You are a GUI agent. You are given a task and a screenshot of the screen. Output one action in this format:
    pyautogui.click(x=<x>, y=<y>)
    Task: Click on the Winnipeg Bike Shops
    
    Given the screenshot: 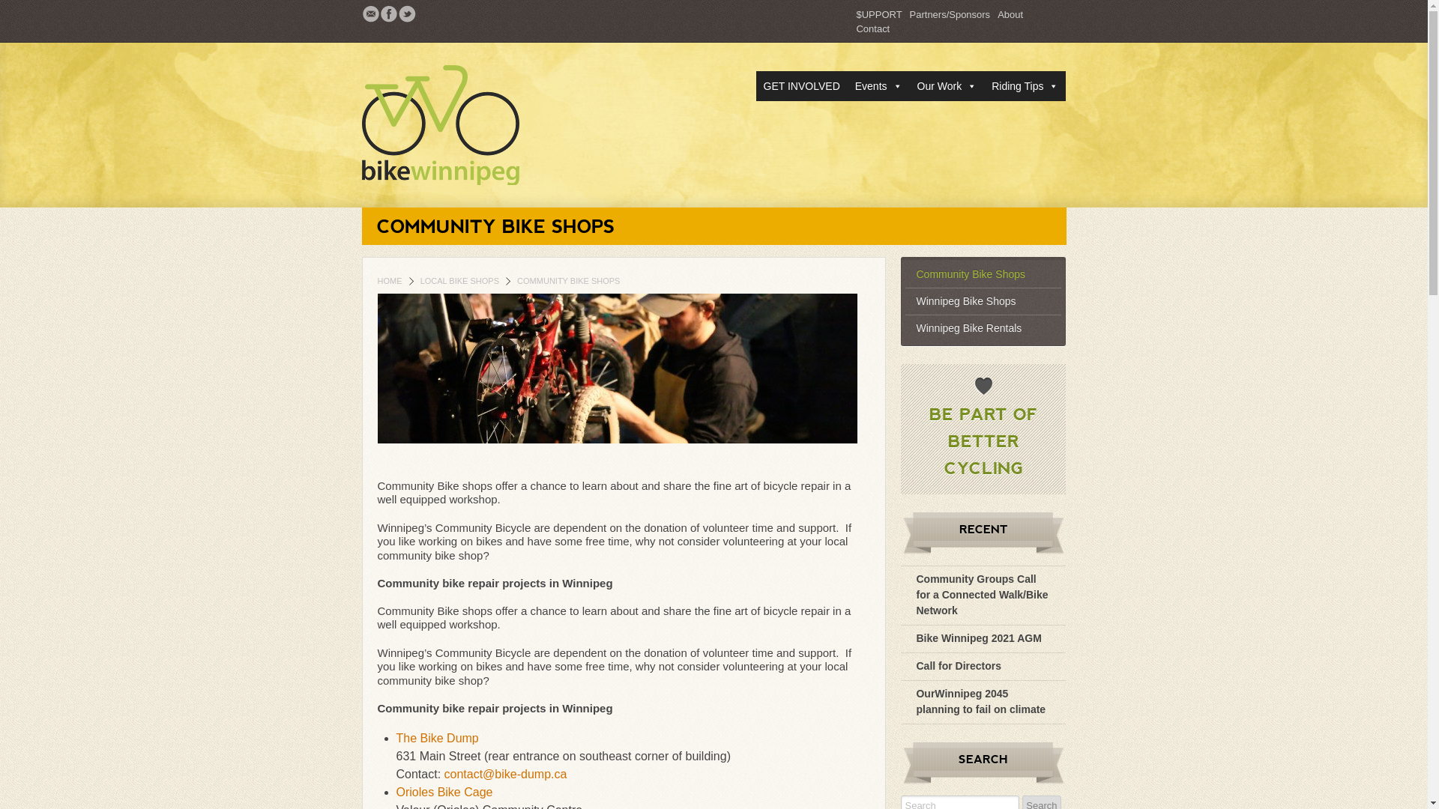 What is the action you would take?
    pyautogui.click(x=983, y=301)
    